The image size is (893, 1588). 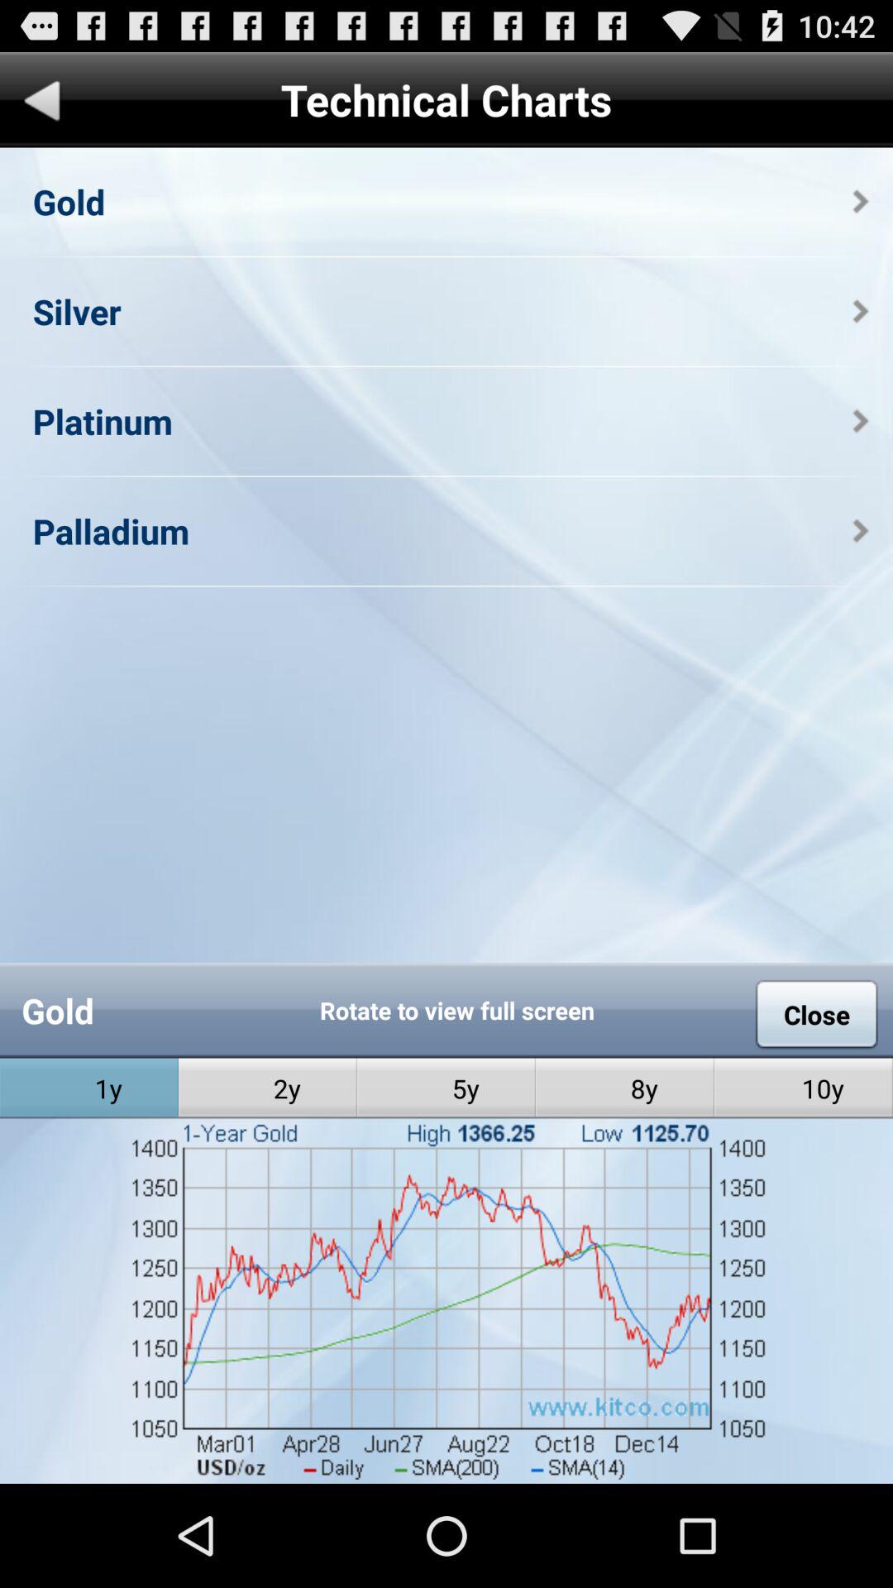 What do you see at coordinates (43, 104) in the screenshot?
I see `go back` at bounding box center [43, 104].